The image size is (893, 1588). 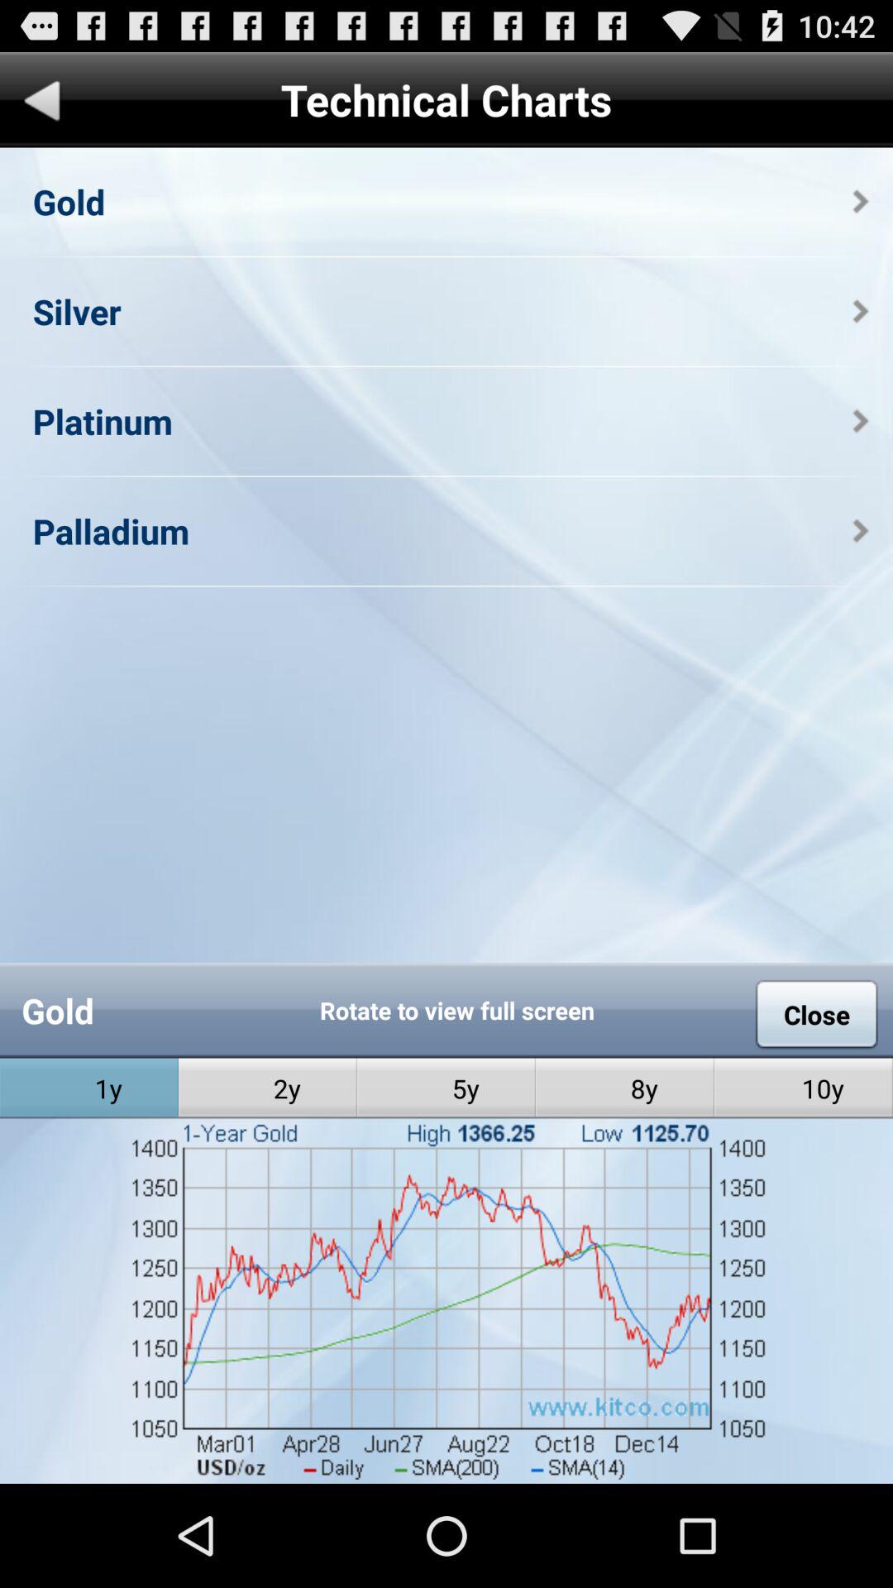 What do you see at coordinates (43, 104) in the screenshot?
I see `go back` at bounding box center [43, 104].